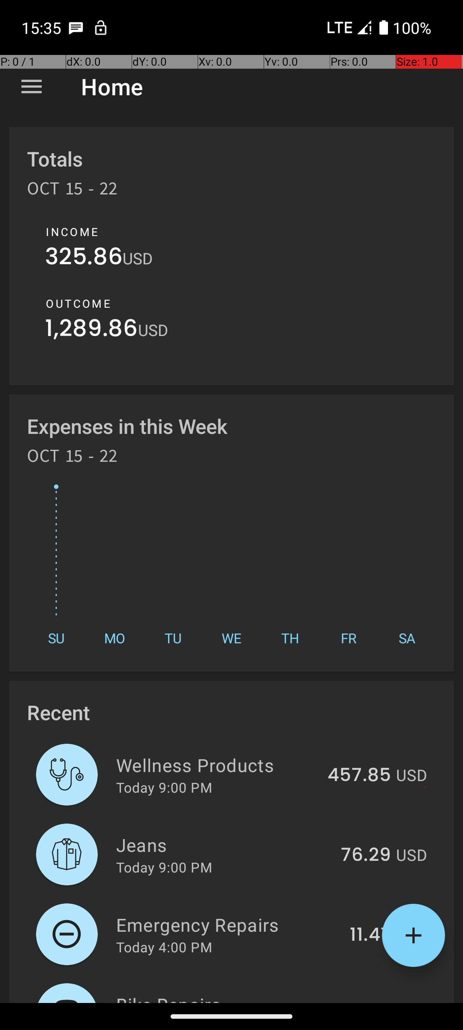  I want to click on 325.86, so click(84, 258).